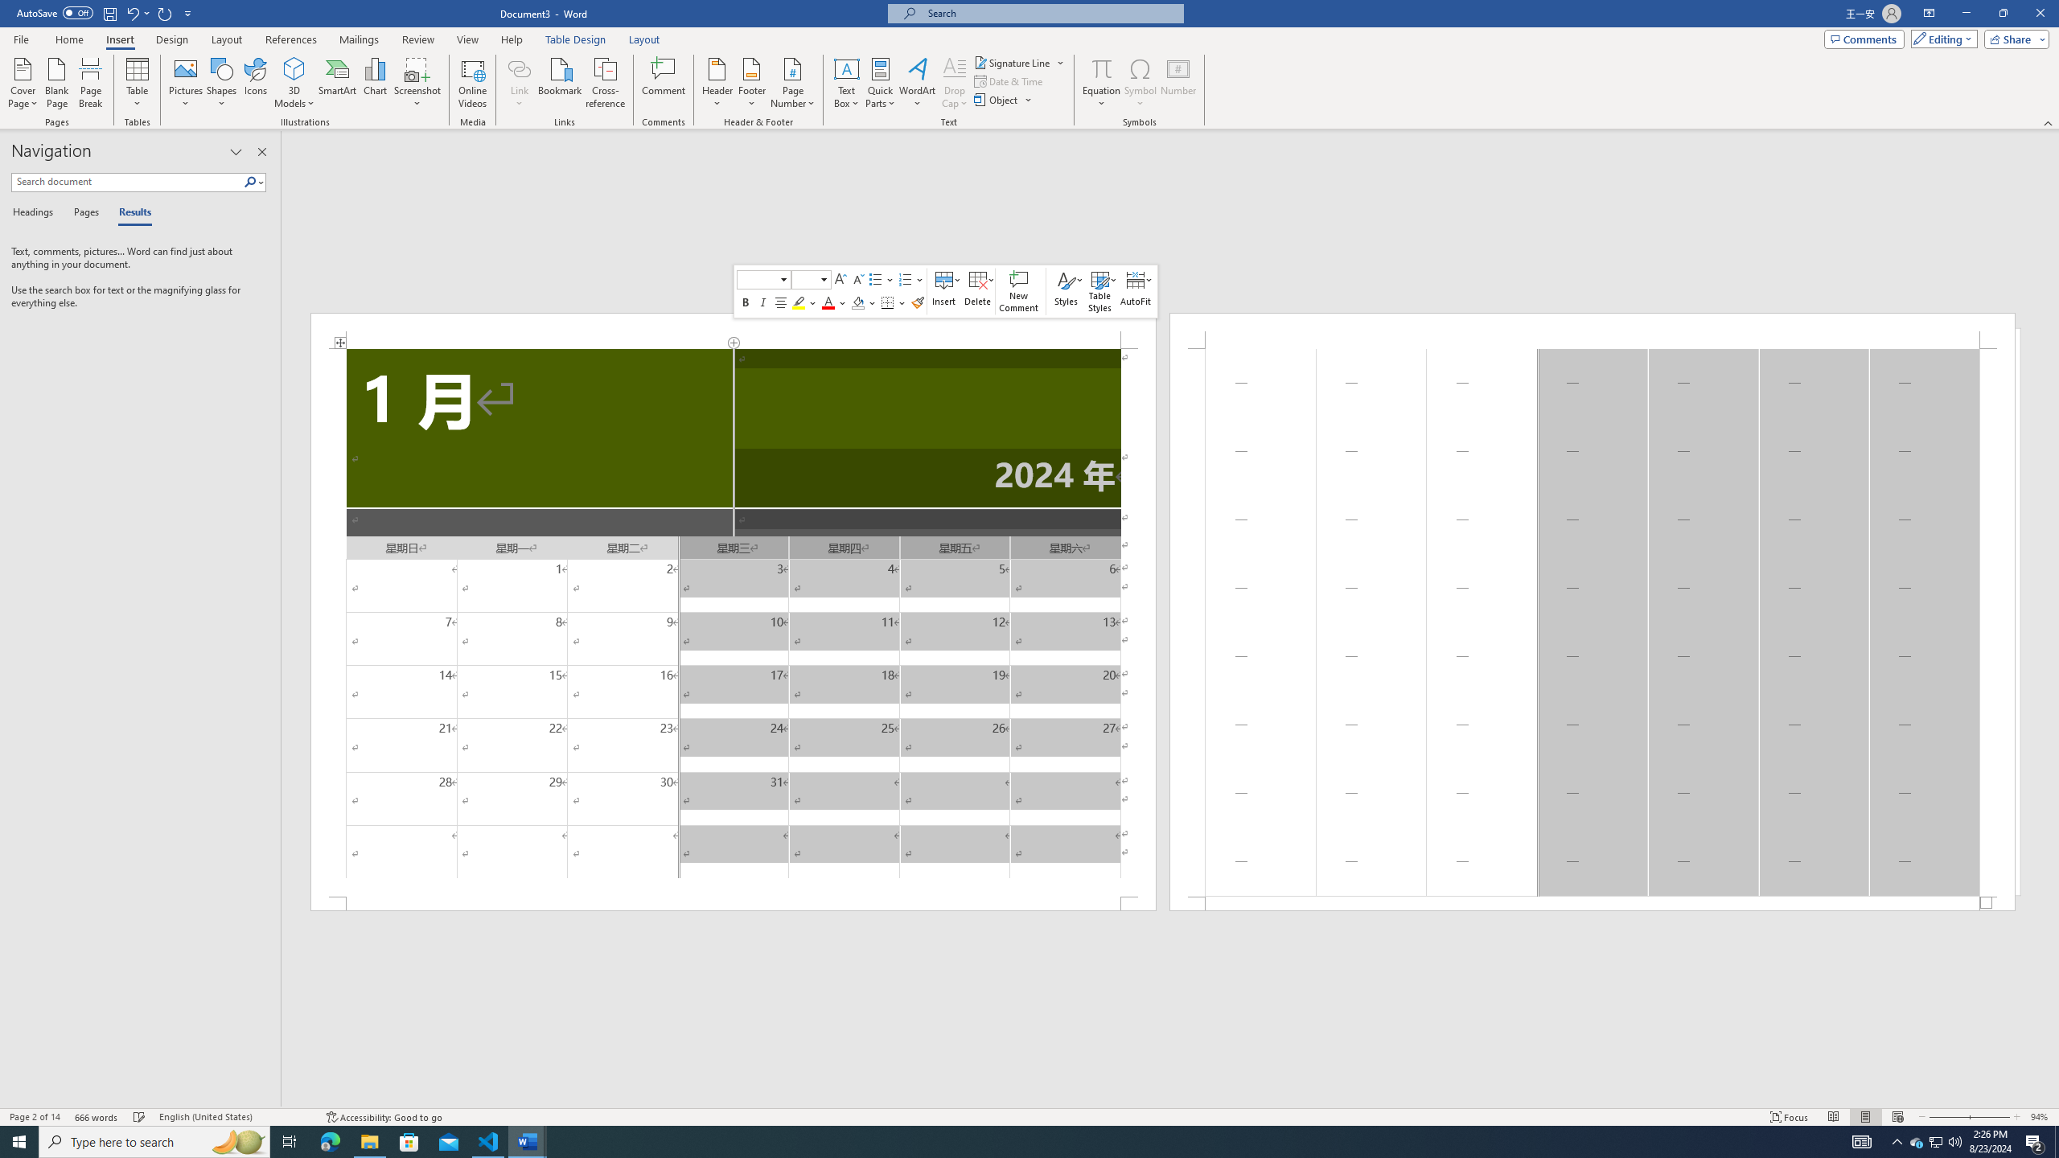  What do you see at coordinates (804, 280) in the screenshot?
I see `Class: NetUITextbox` at bounding box center [804, 280].